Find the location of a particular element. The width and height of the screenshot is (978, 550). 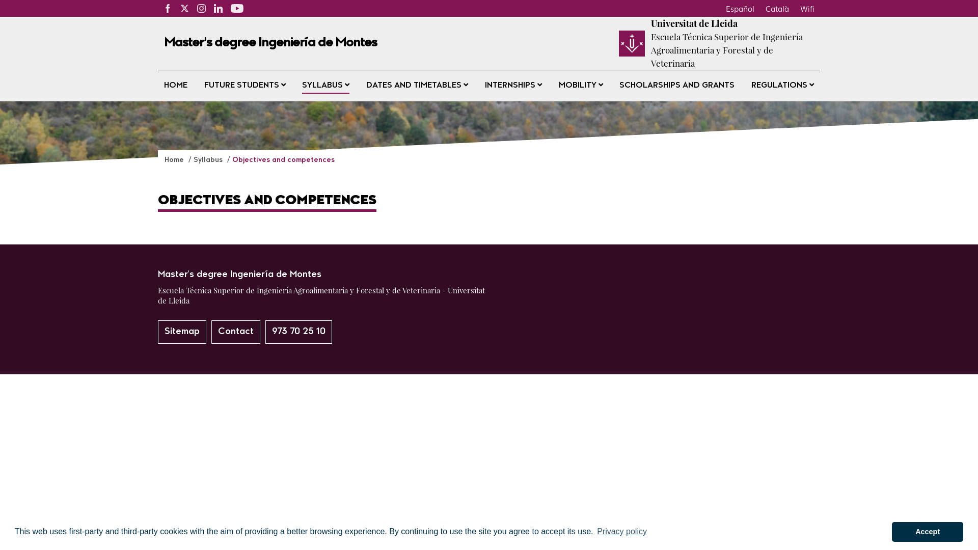

SYLLABUS is located at coordinates (326, 86).